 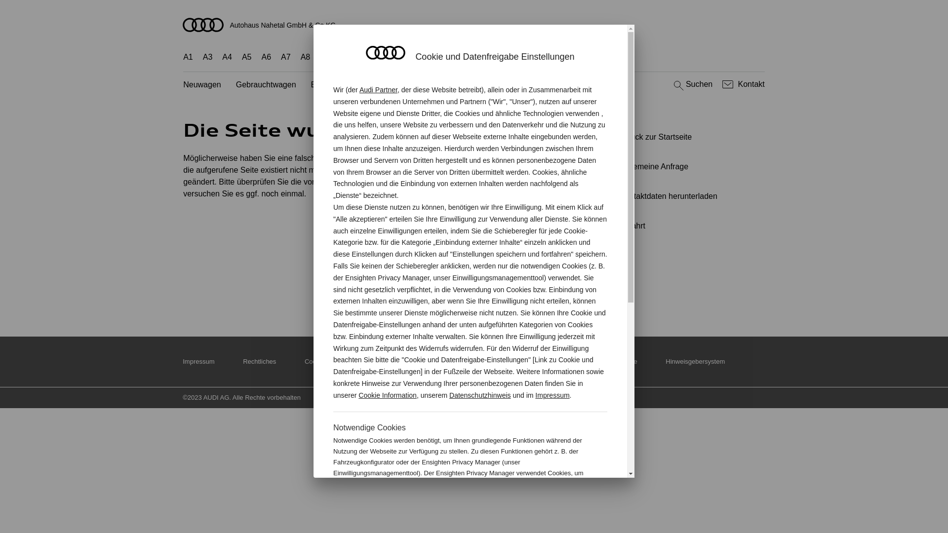 What do you see at coordinates (454, 85) in the screenshot?
I see `Kundenservice` at bounding box center [454, 85].